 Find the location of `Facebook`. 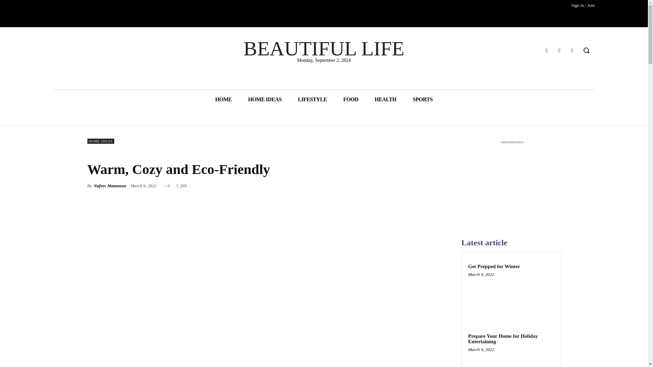

Facebook is located at coordinates (546, 50).